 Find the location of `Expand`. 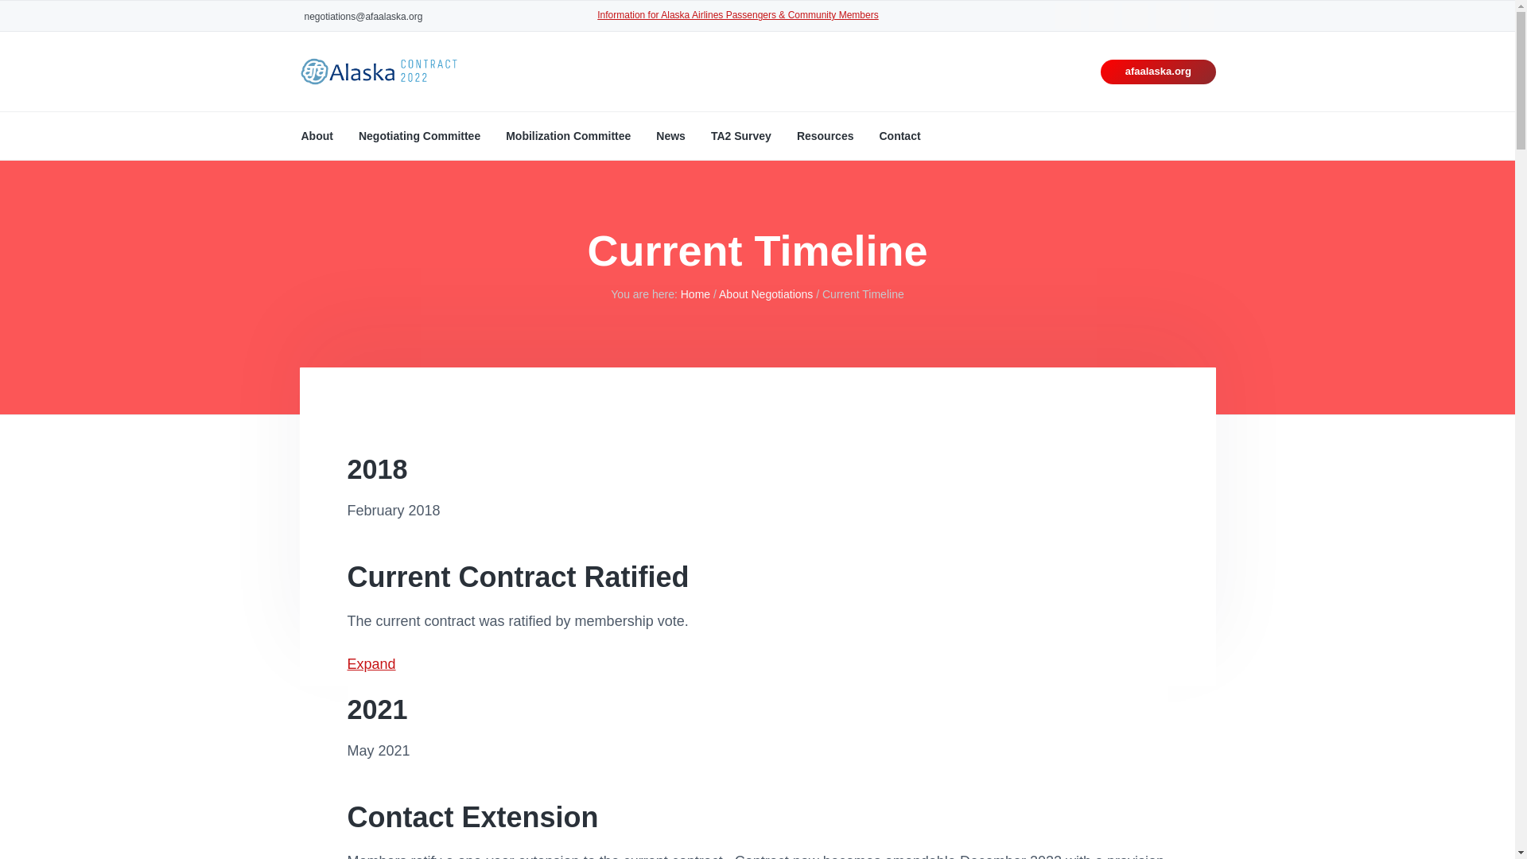

Expand is located at coordinates (371, 663).